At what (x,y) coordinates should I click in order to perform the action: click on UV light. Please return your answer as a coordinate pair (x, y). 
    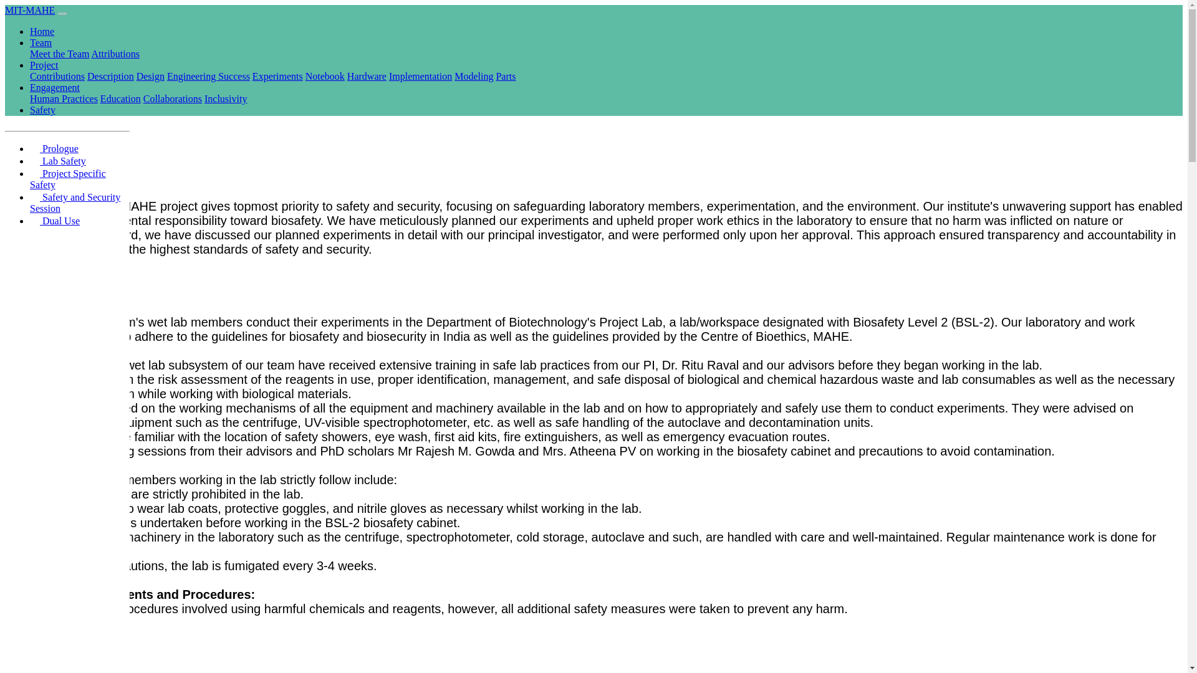
    Looking at the image, I should click on (24, 639).